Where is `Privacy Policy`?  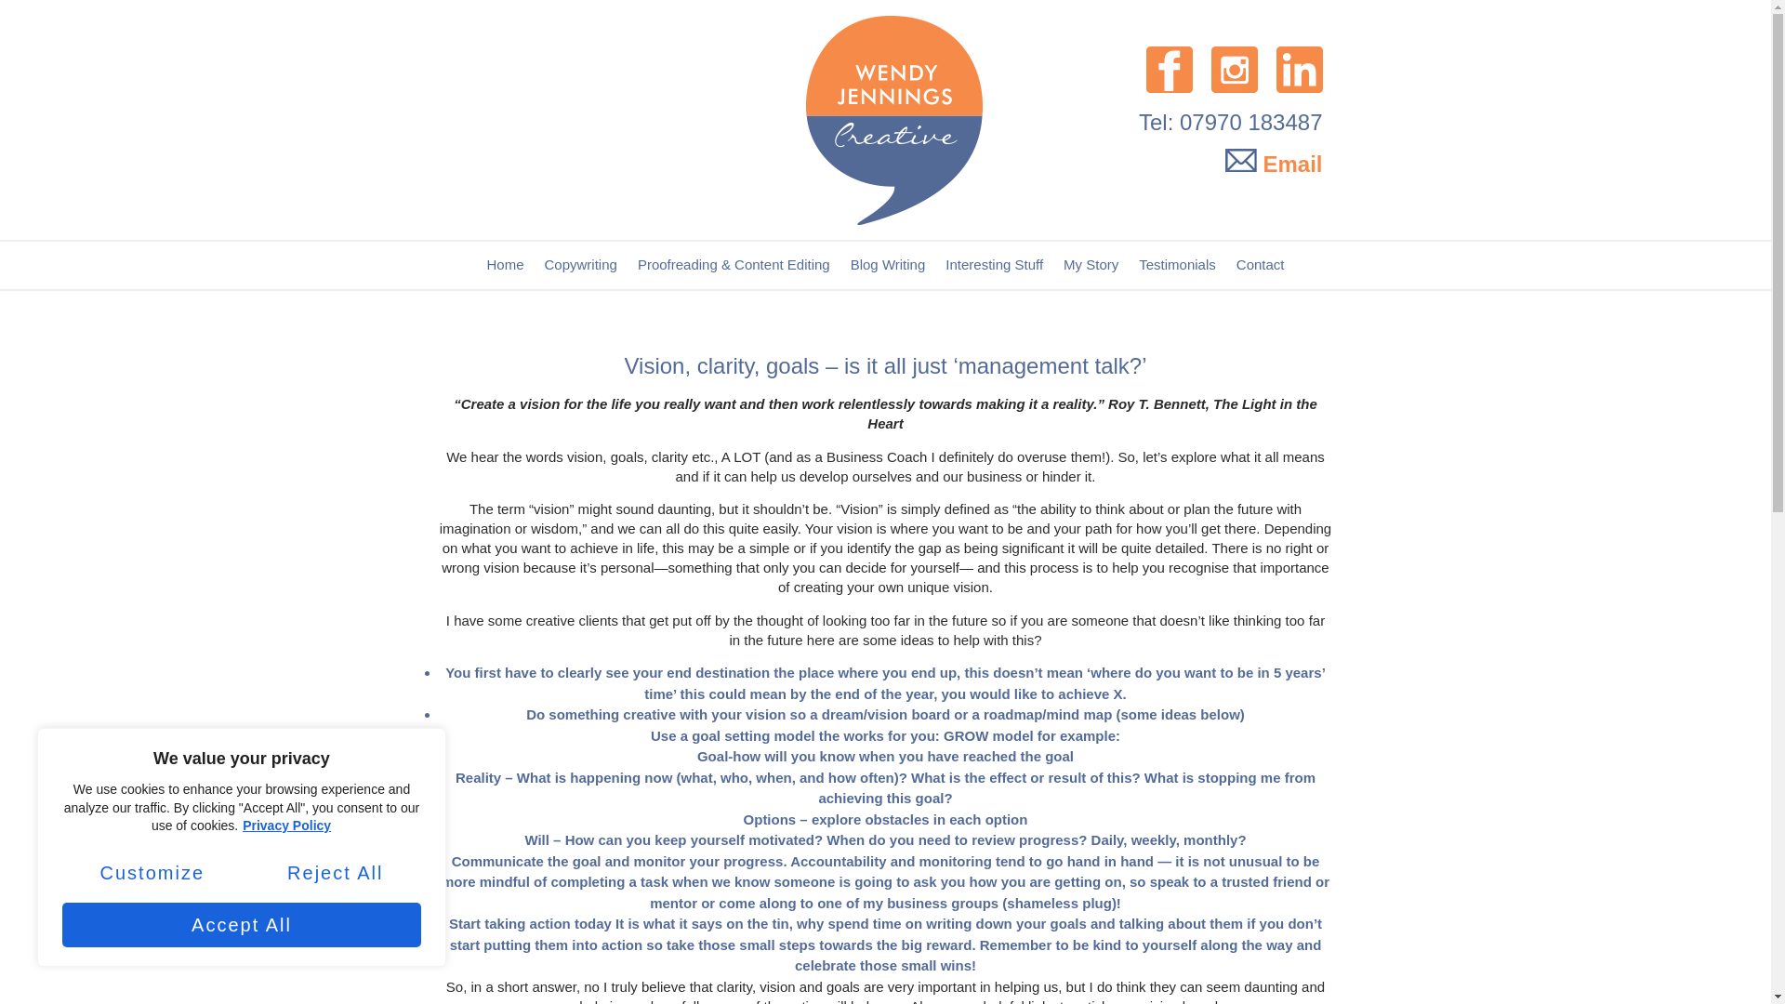
Privacy Policy is located at coordinates (286, 826).